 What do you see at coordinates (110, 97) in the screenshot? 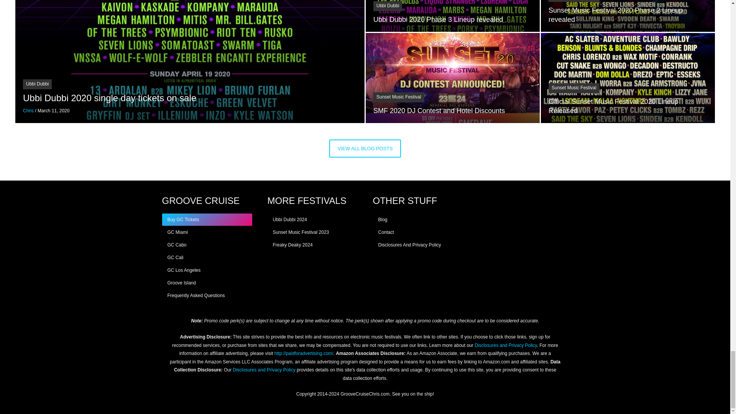
I see `Ubbi Dubbi 2020 single day tickets on sale` at bounding box center [110, 97].